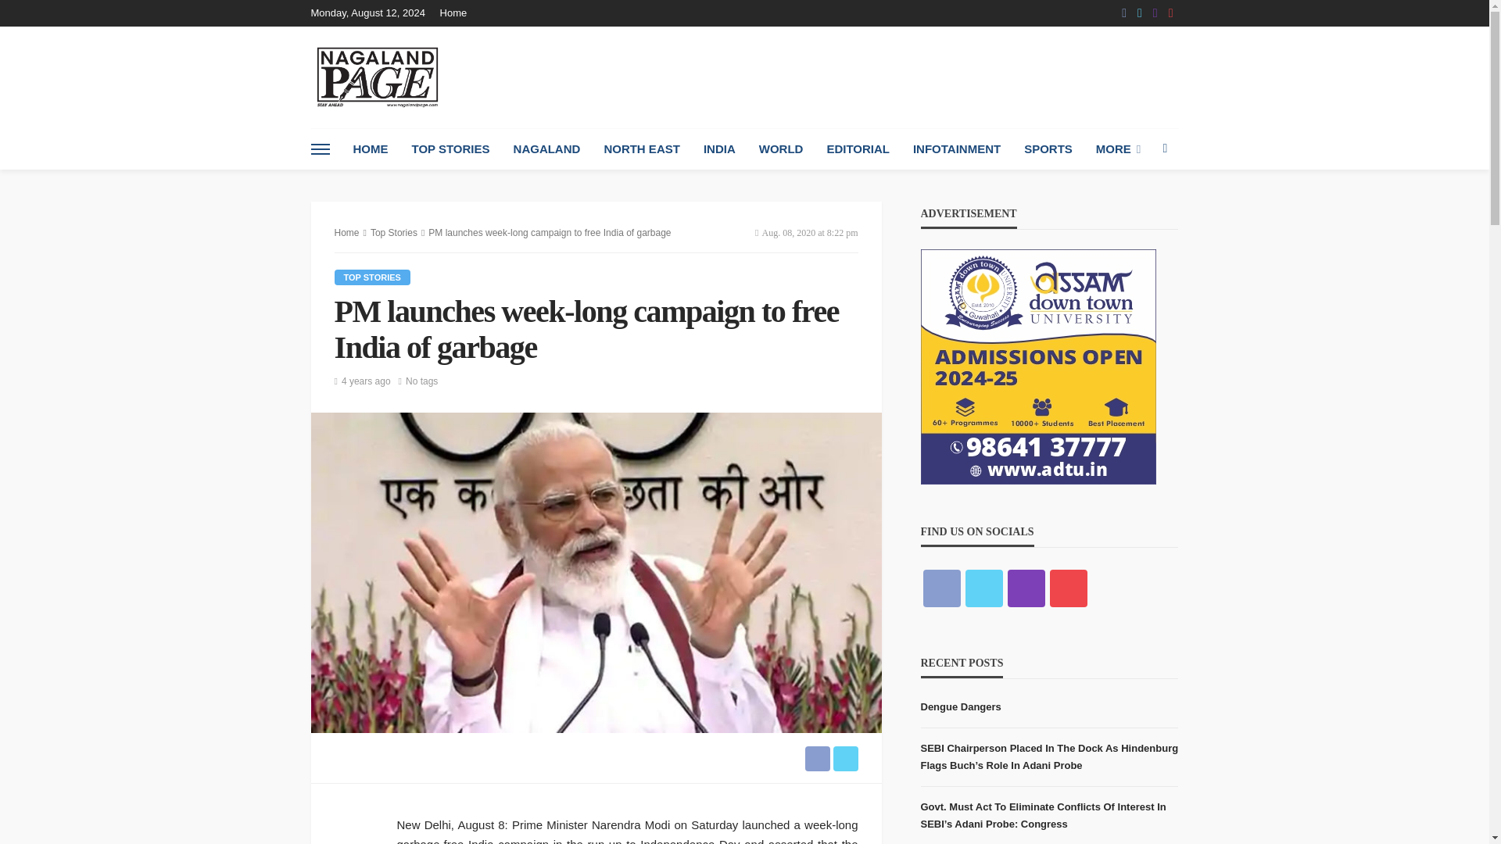 The height and width of the screenshot is (844, 1501). What do you see at coordinates (369, 149) in the screenshot?
I see `HOME` at bounding box center [369, 149].